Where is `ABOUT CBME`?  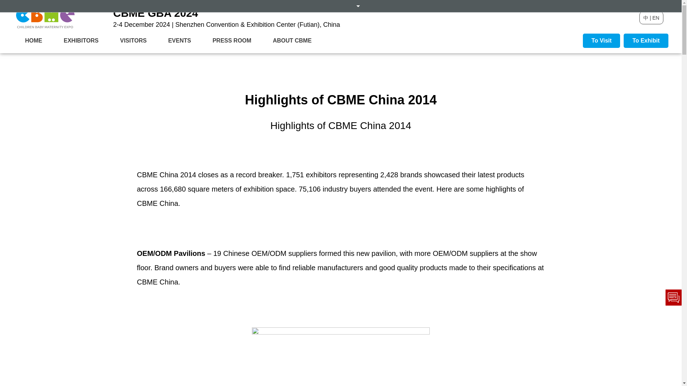 ABOUT CBME is located at coordinates (292, 41).